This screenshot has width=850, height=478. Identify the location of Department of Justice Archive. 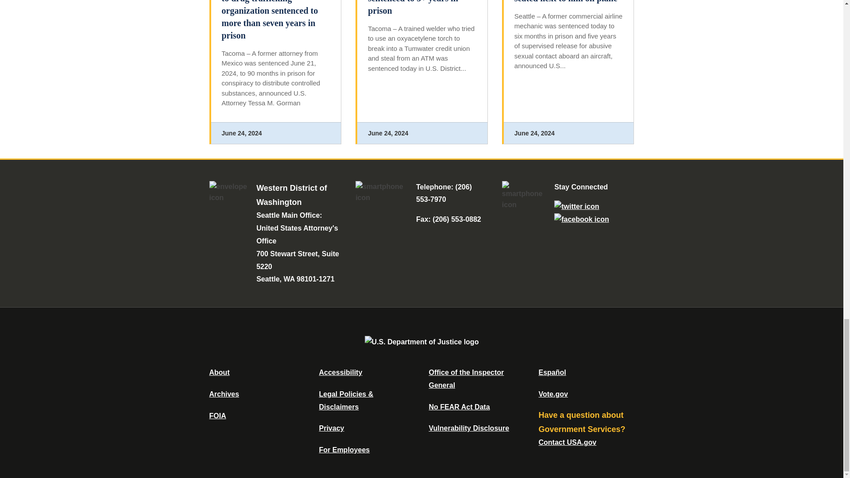
(224, 394).